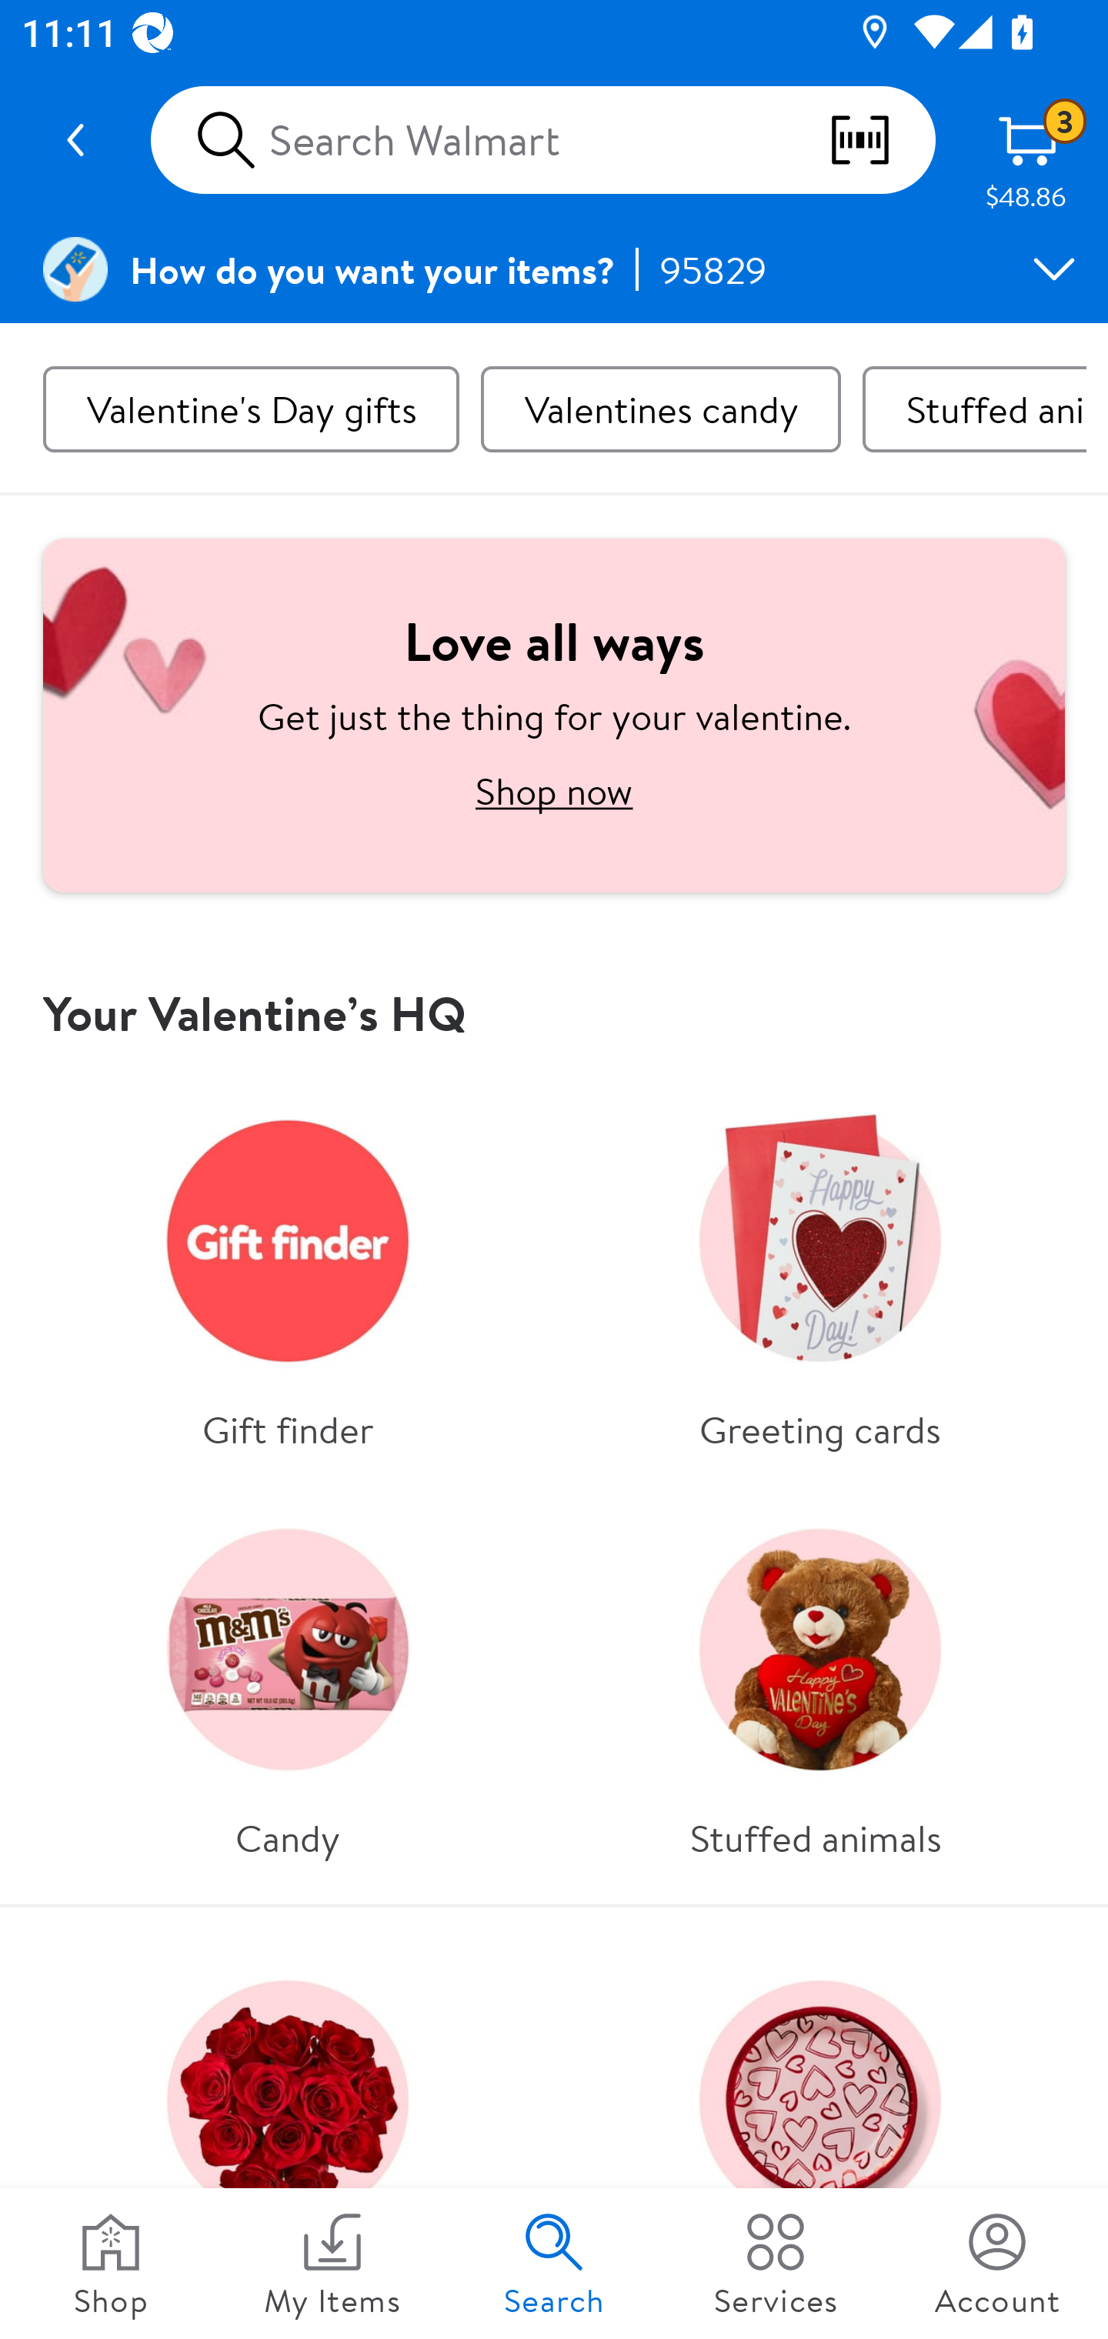 Image resolution: width=1108 pixels, height=2339 pixels. Describe the element at coordinates (288, 1681) in the screenshot. I see `Candy` at that location.